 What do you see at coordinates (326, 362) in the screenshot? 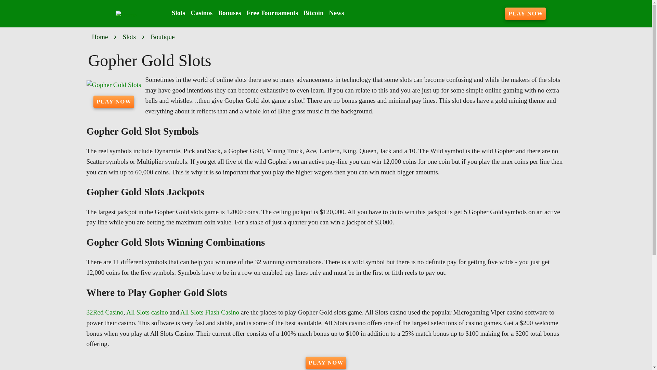
I see `PLAY NOW` at bounding box center [326, 362].